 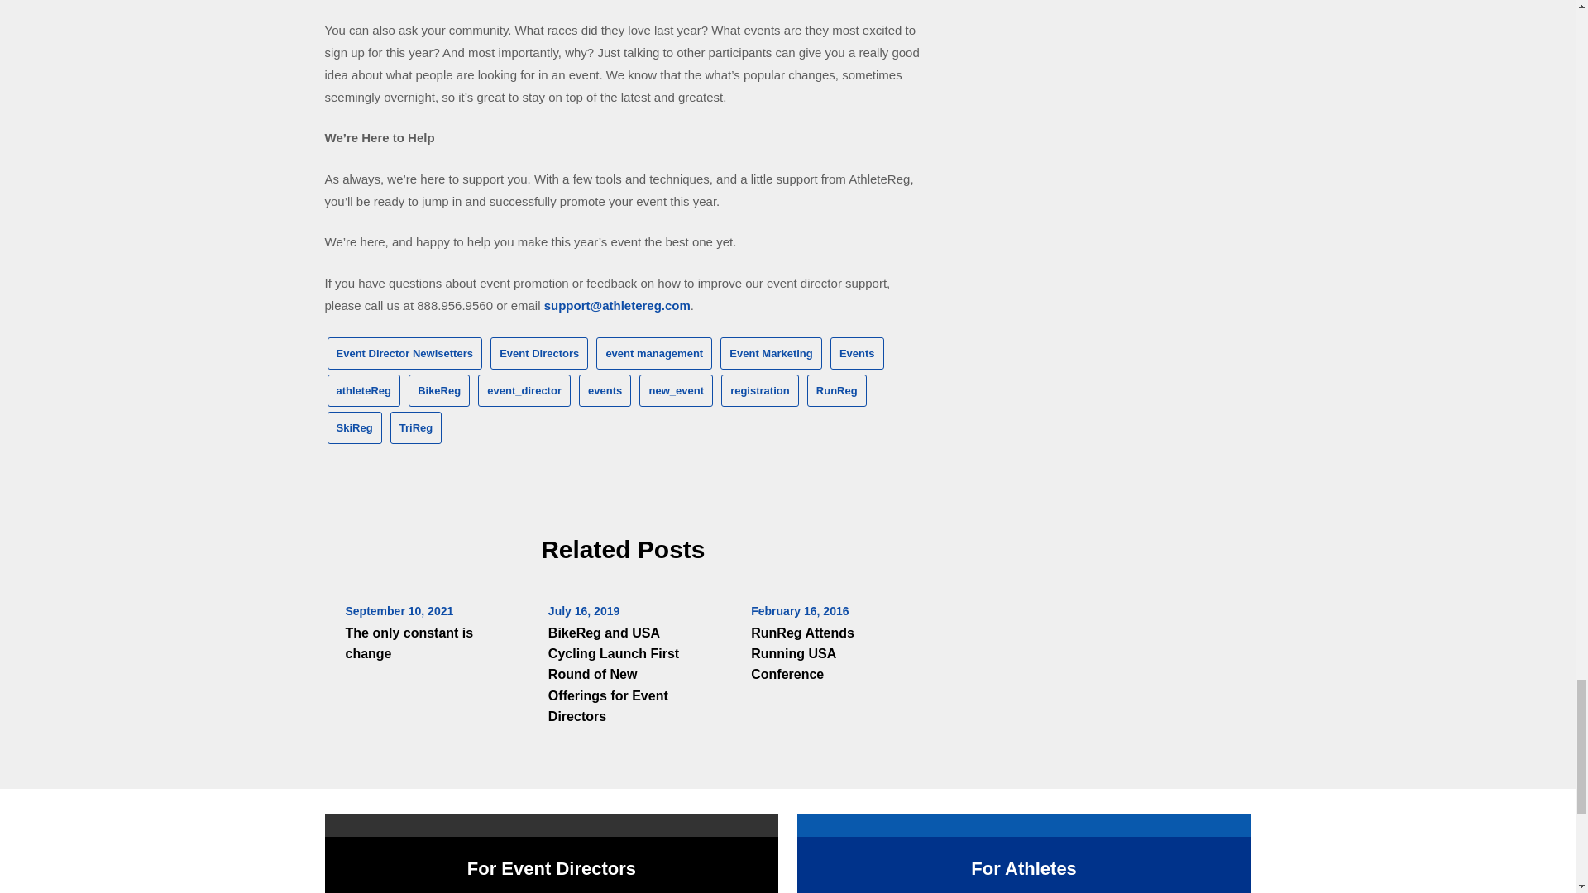 I want to click on BikeReg, so click(x=438, y=390).